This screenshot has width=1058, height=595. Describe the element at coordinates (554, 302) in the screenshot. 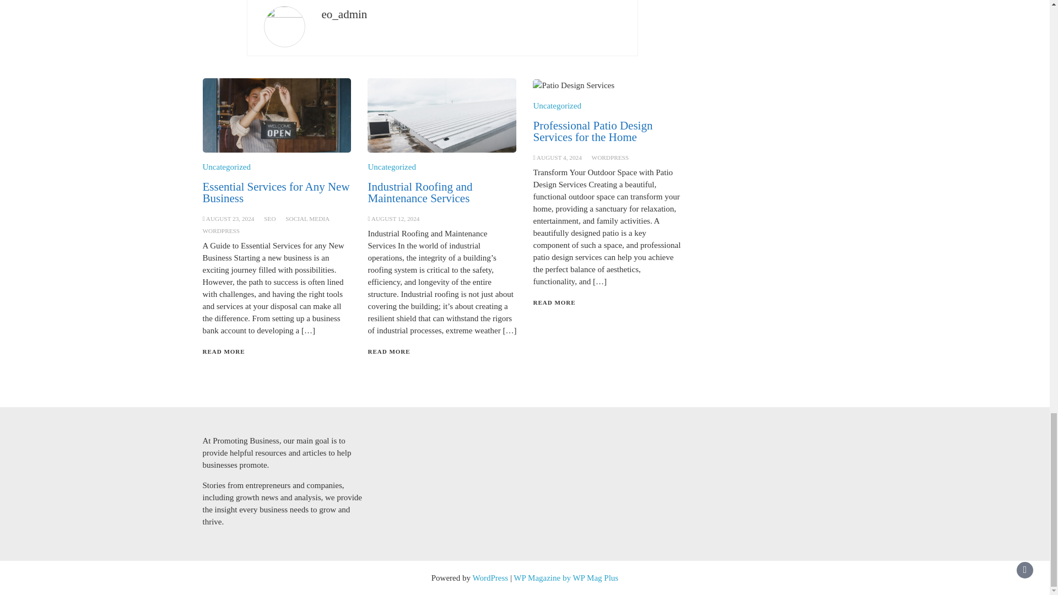

I see `READ MORE` at that location.